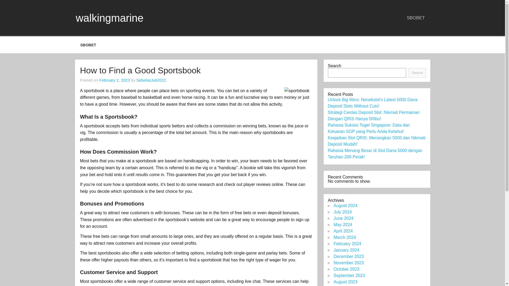 Image resolution: width=509 pixels, height=286 pixels. What do you see at coordinates (349, 275) in the screenshot?
I see `September 2023` at bounding box center [349, 275].